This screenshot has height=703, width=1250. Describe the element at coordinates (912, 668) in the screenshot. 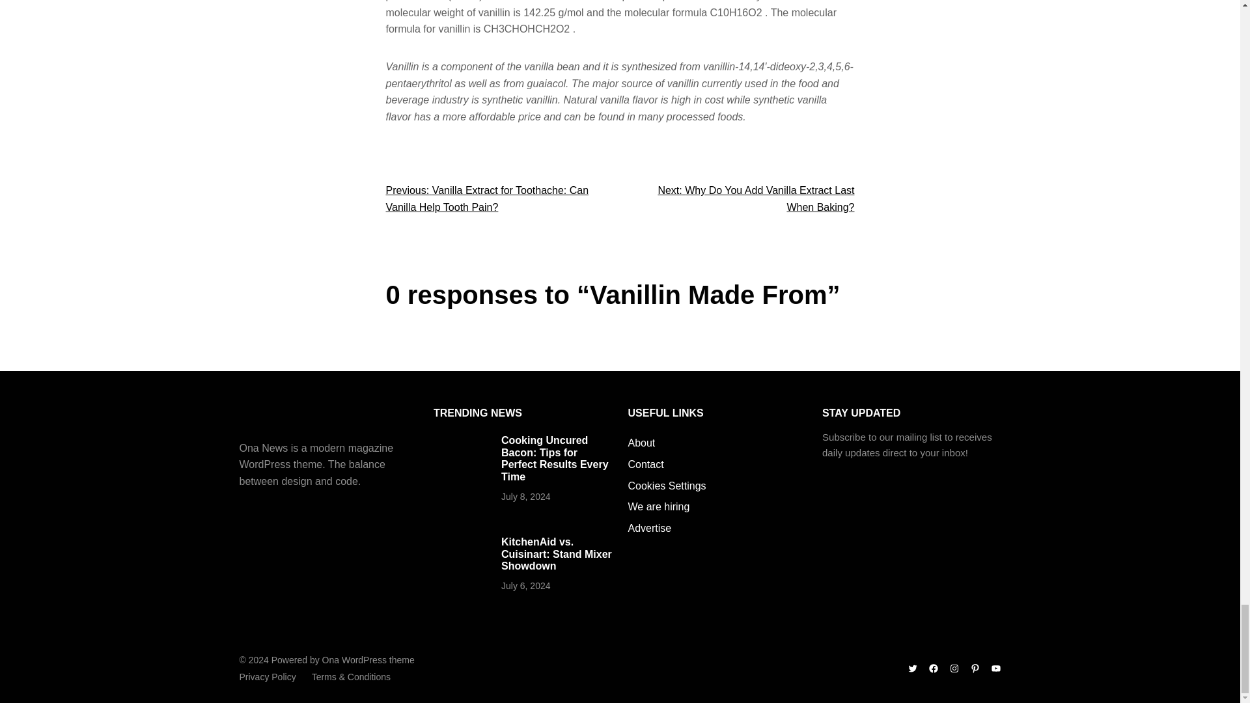

I see `Twitter` at that location.